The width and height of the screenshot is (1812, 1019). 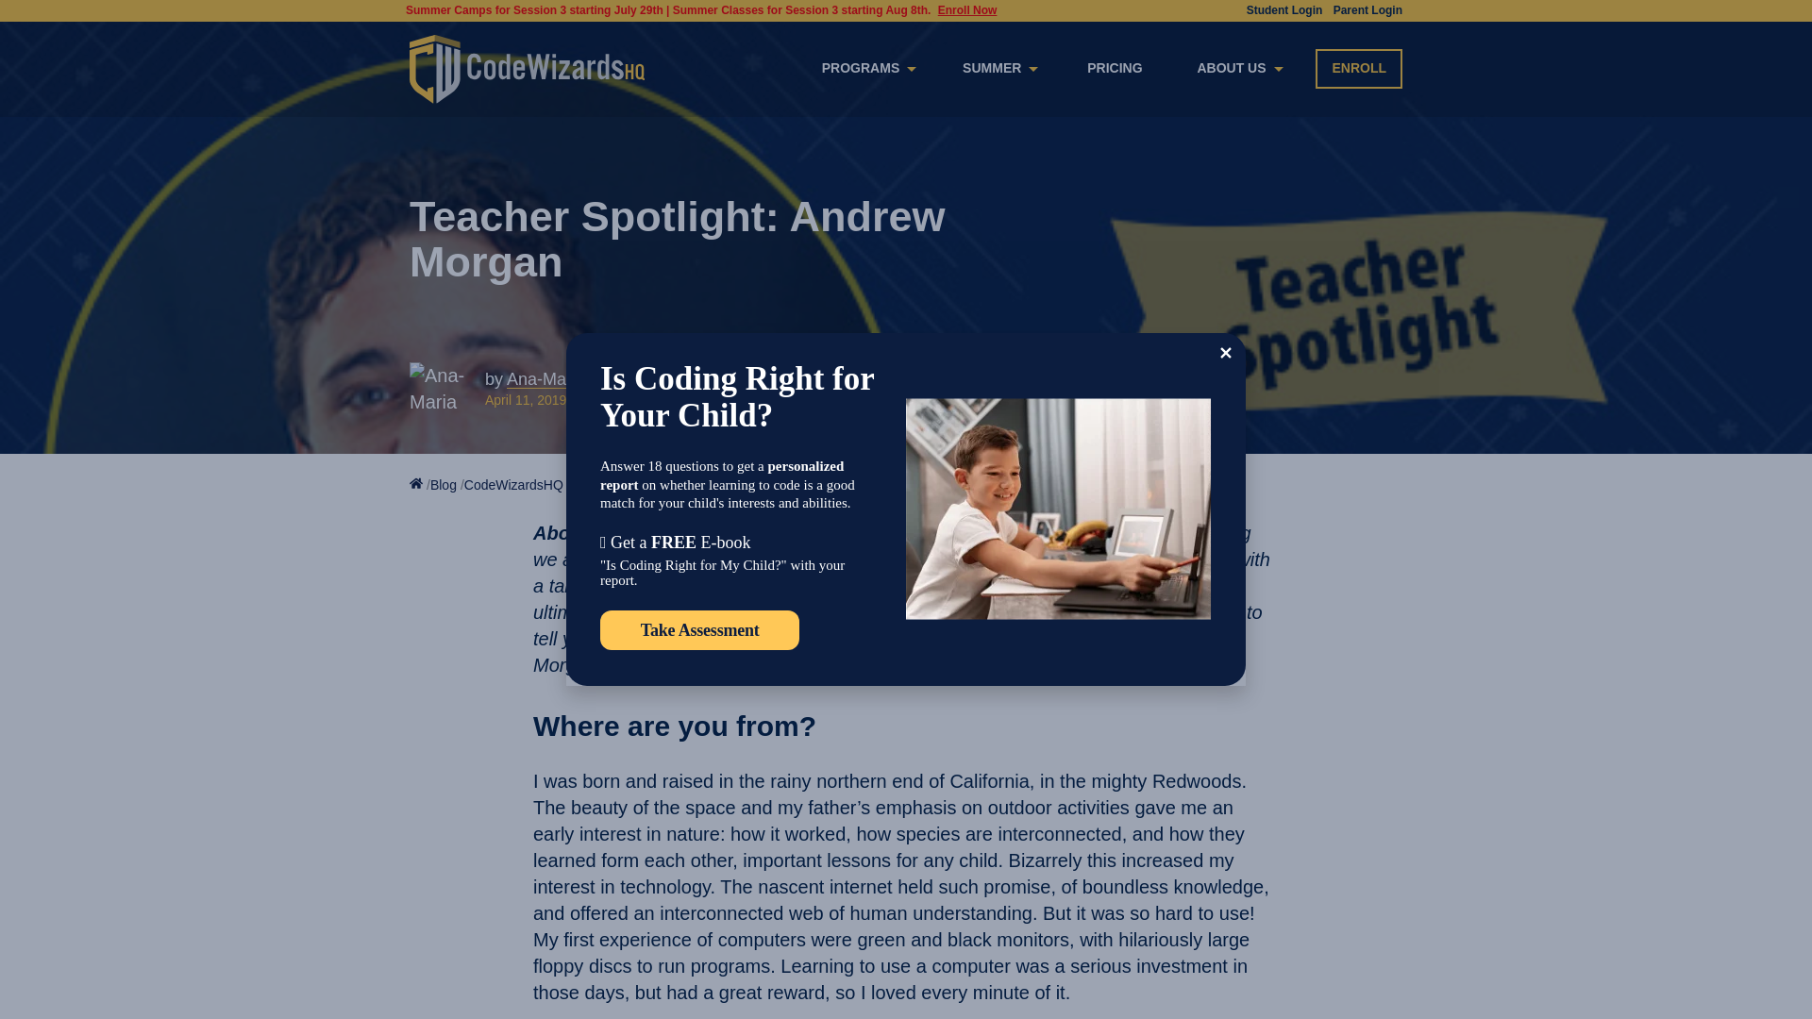 I want to click on Close, so click(x=1225, y=352).